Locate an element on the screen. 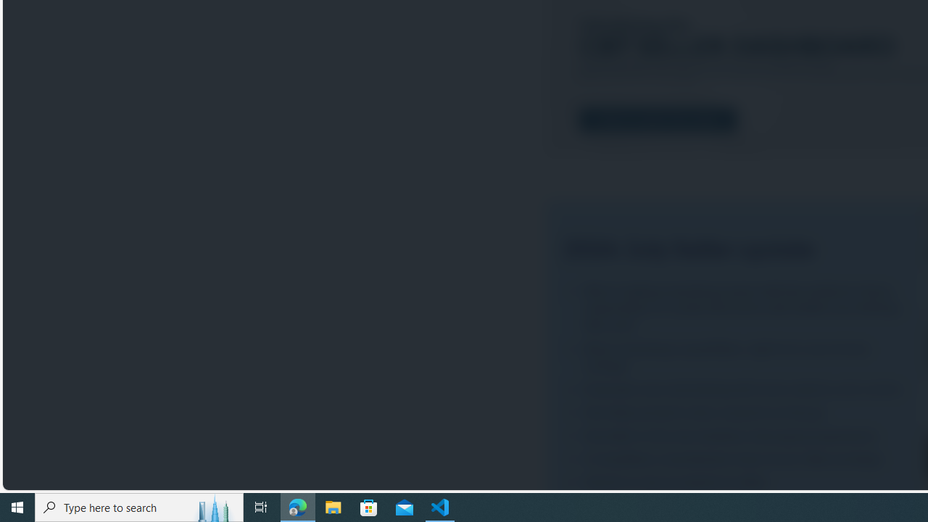 The image size is (928, 522). A simplified, consolidated view of your eBay earnings is located at coordinates (737, 458).